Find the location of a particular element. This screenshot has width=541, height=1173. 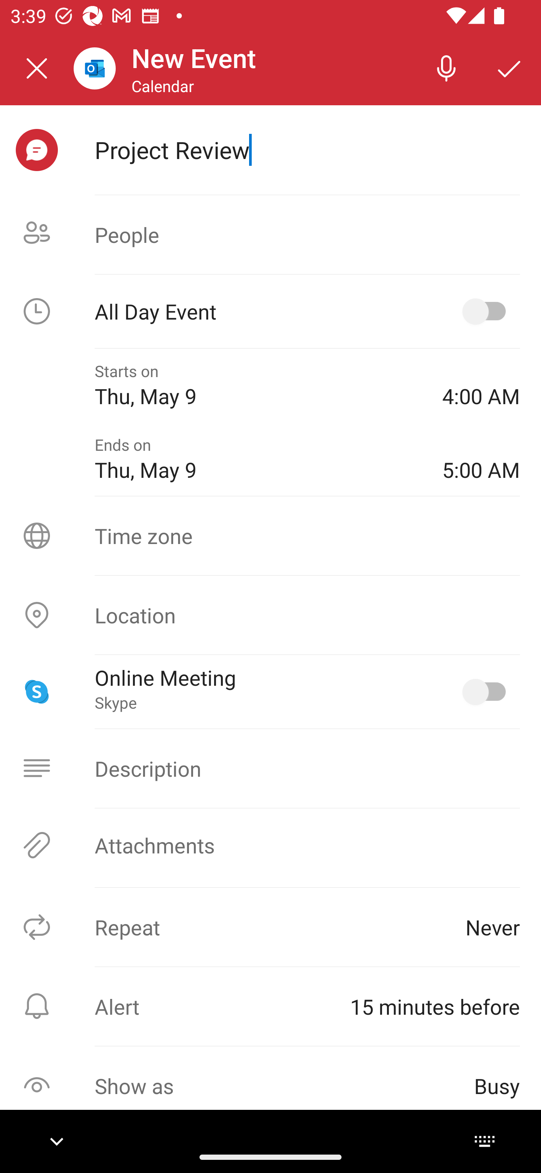

Show as Busy is located at coordinates (270, 1086).